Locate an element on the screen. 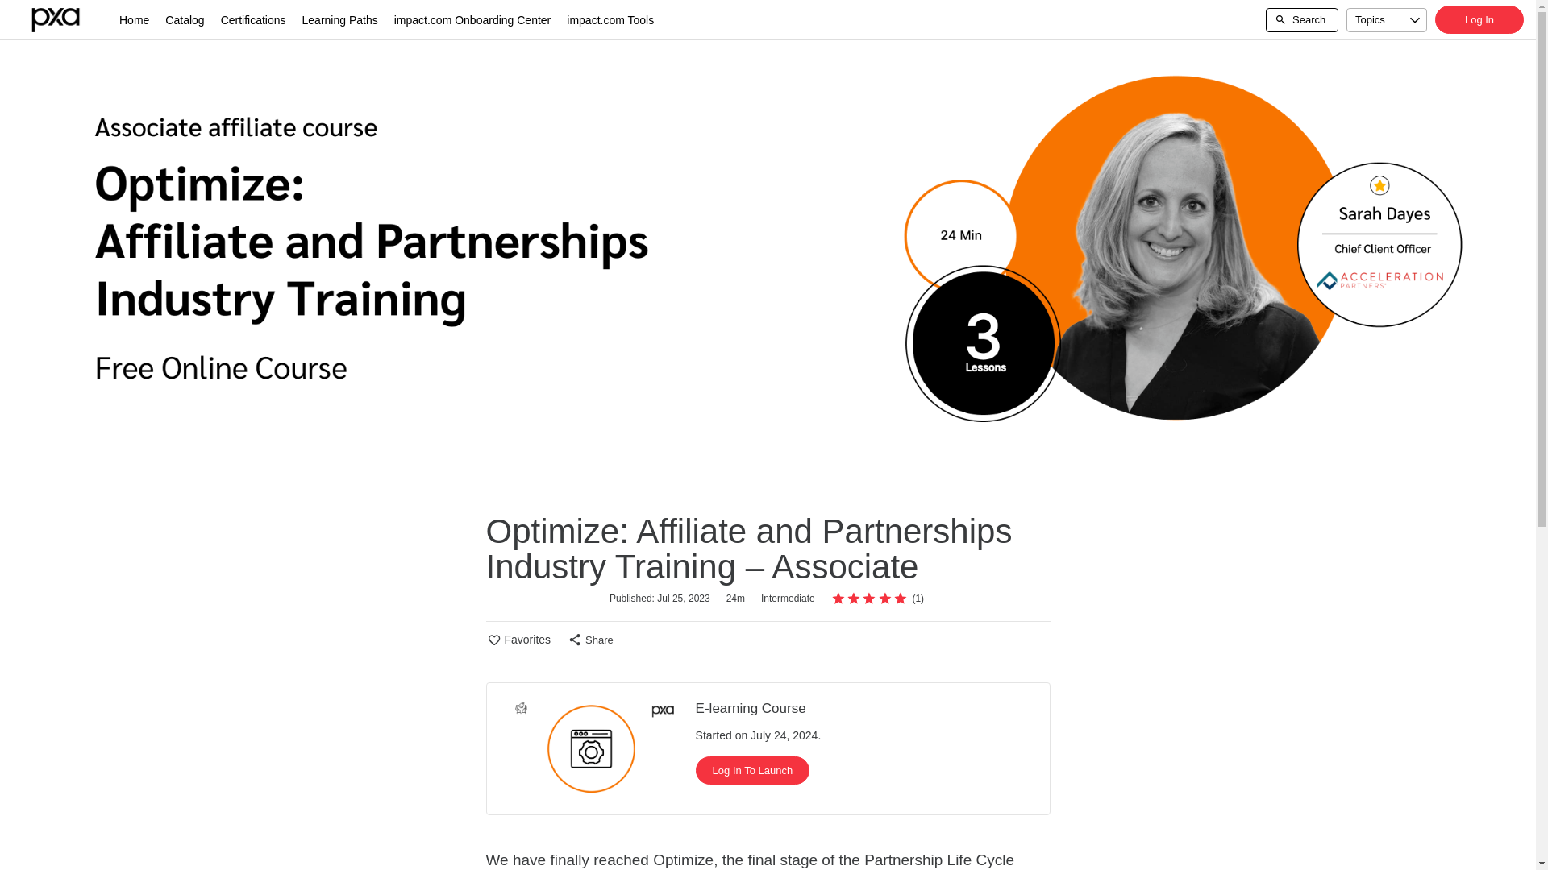 This screenshot has height=870, width=1548. Certifications is located at coordinates (253, 19).